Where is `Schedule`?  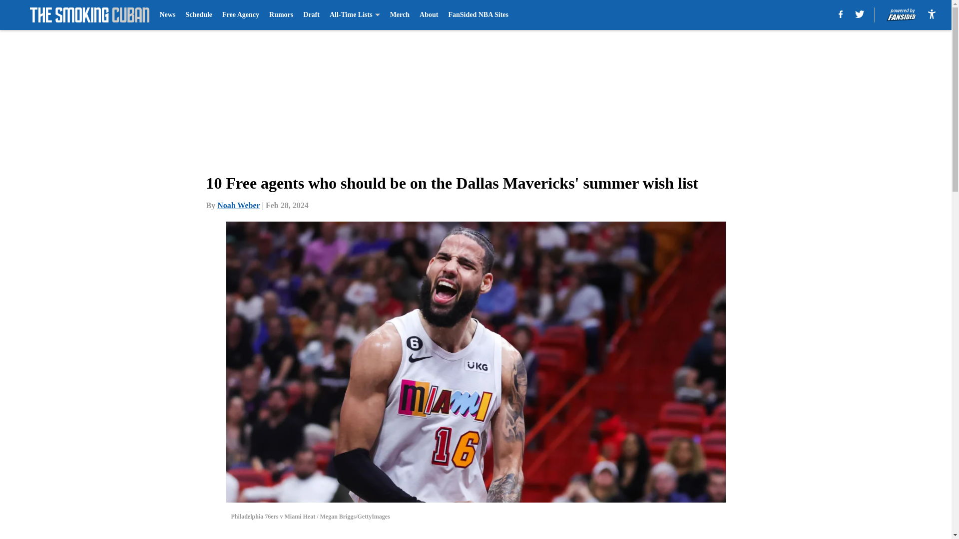
Schedule is located at coordinates (198, 15).